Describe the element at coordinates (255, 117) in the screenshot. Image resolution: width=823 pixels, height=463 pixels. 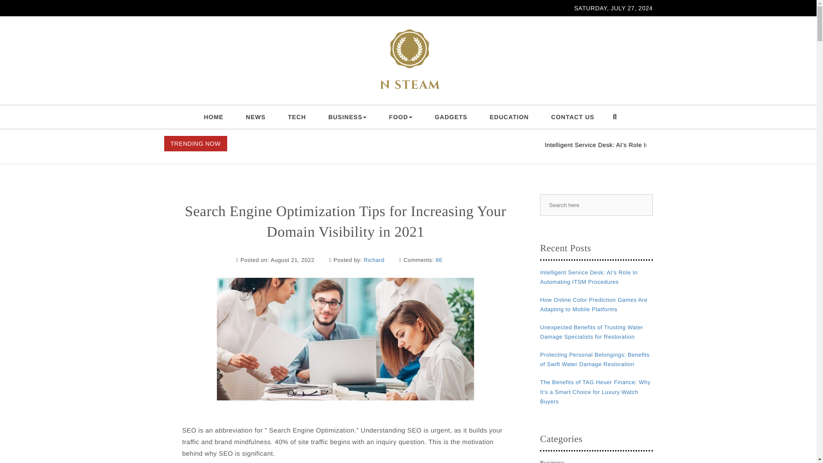
I see `NEWS` at that location.